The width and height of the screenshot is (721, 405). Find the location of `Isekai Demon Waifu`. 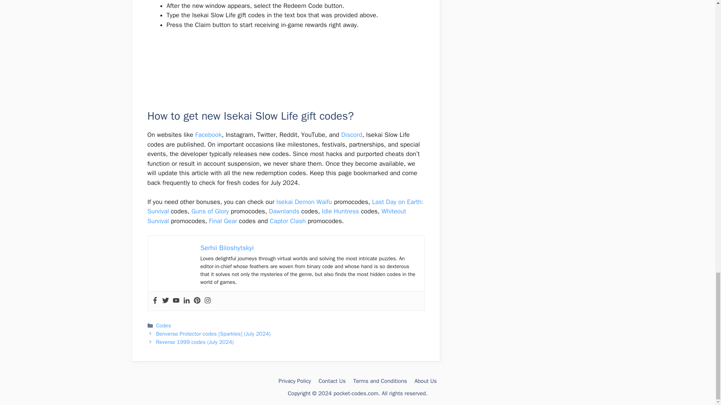

Isekai Demon Waifu is located at coordinates (304, 202).